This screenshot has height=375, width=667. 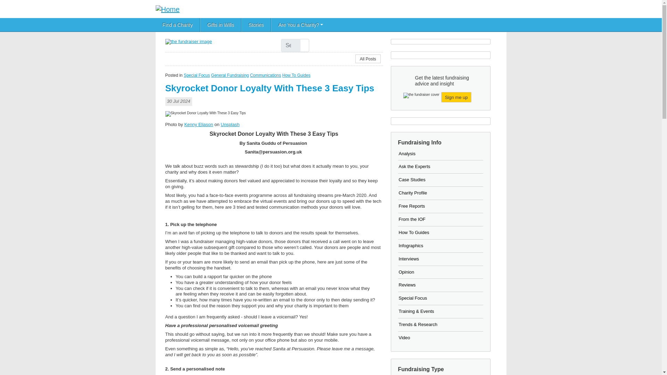 I want to click on Case Studies, so click(x=412, y=179).